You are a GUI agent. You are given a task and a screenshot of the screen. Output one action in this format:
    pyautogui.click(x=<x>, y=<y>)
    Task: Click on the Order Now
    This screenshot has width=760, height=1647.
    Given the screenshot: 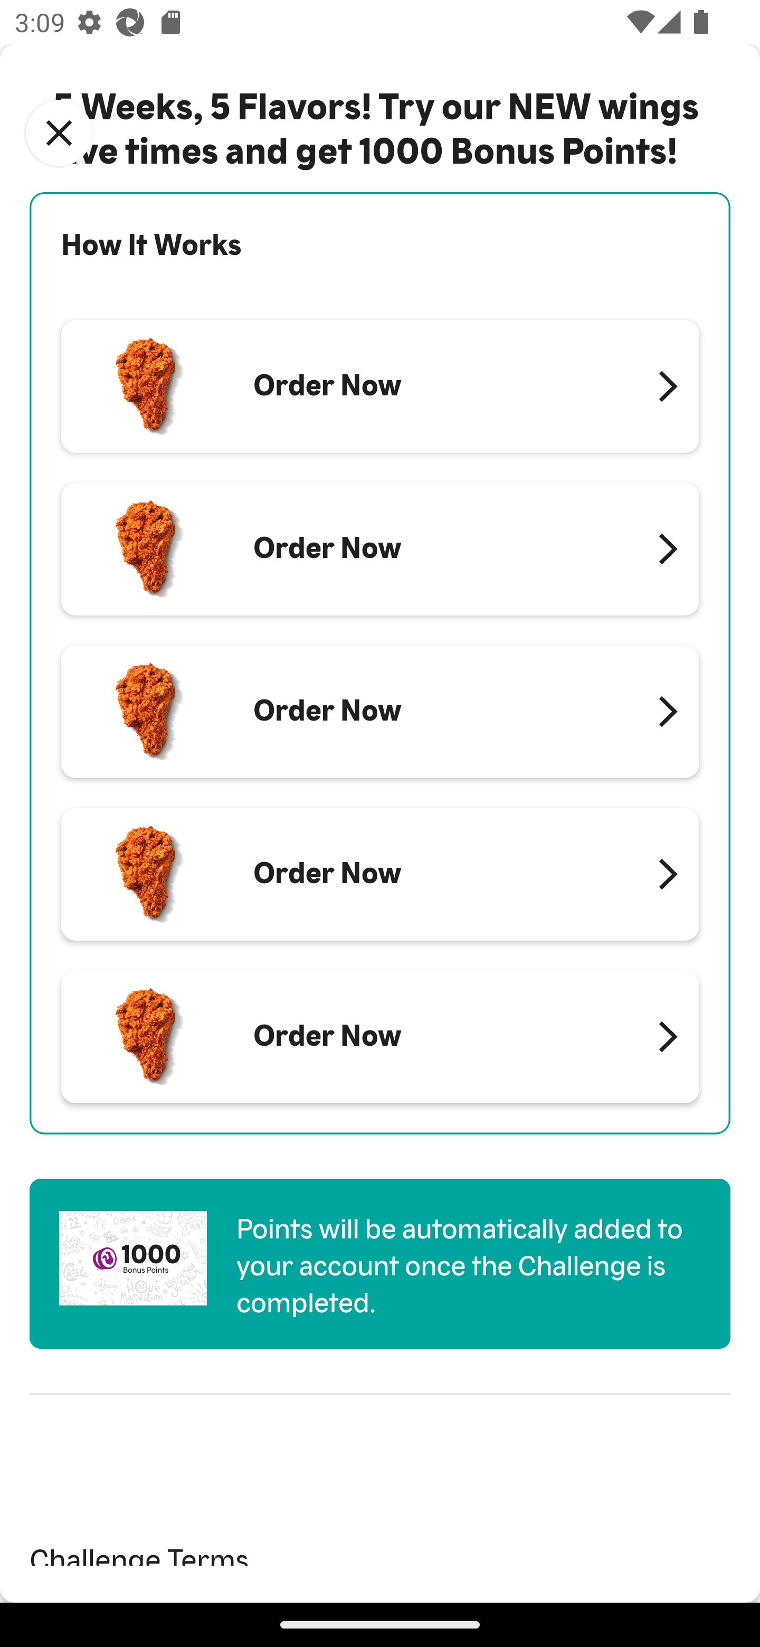 What is the action you would take?
    pyautogui.click(x=380, y=712)
    